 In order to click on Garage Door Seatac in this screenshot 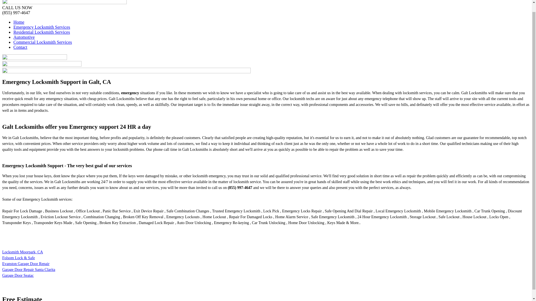, I will do `click(18, 275)`.